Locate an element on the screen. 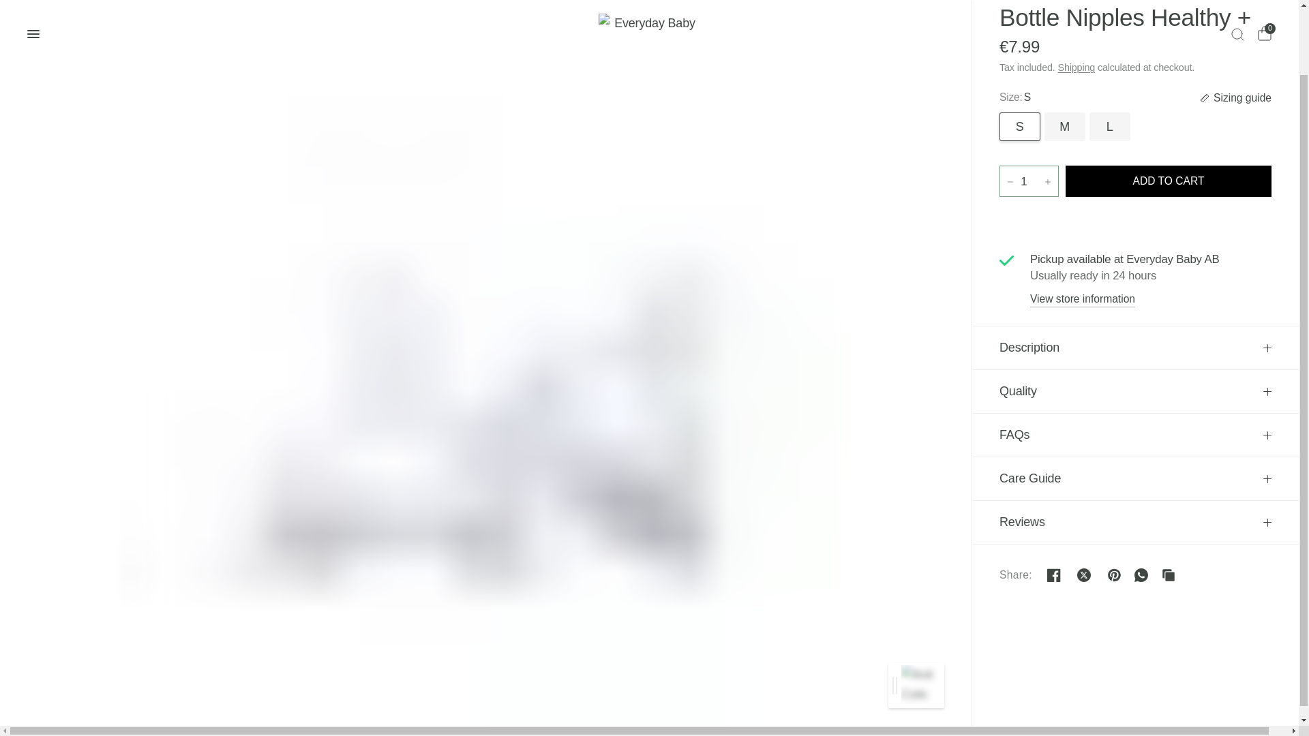 This screenshot has height=736, width=1309. 0 is located at coordinates (1261, 11).